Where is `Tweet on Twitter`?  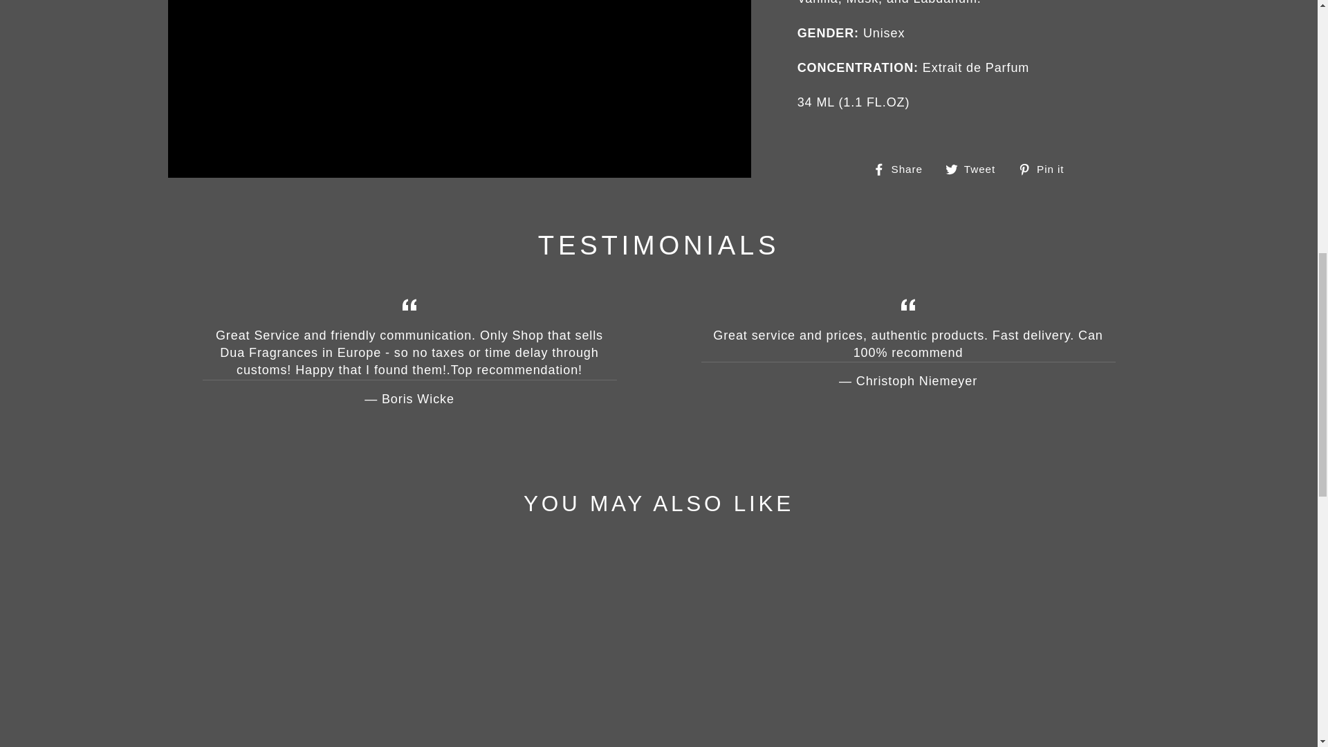
Tweet on Twitter is located at coordinates (975, 169).